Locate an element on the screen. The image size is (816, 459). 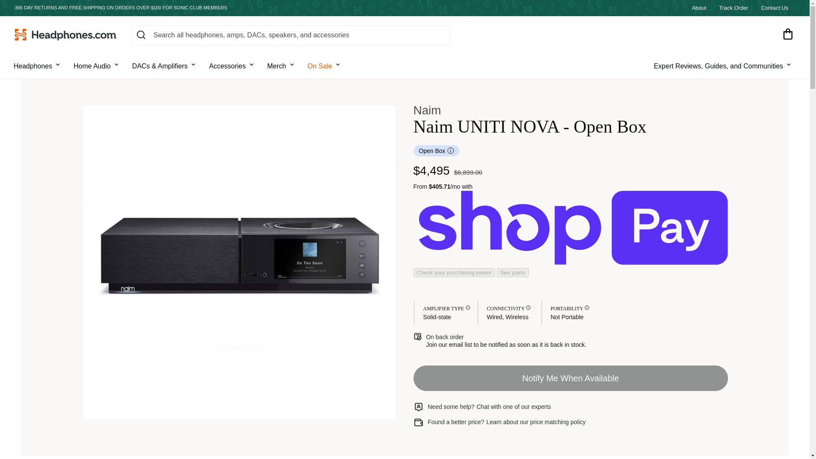
About is located at coordinates (699, 8).